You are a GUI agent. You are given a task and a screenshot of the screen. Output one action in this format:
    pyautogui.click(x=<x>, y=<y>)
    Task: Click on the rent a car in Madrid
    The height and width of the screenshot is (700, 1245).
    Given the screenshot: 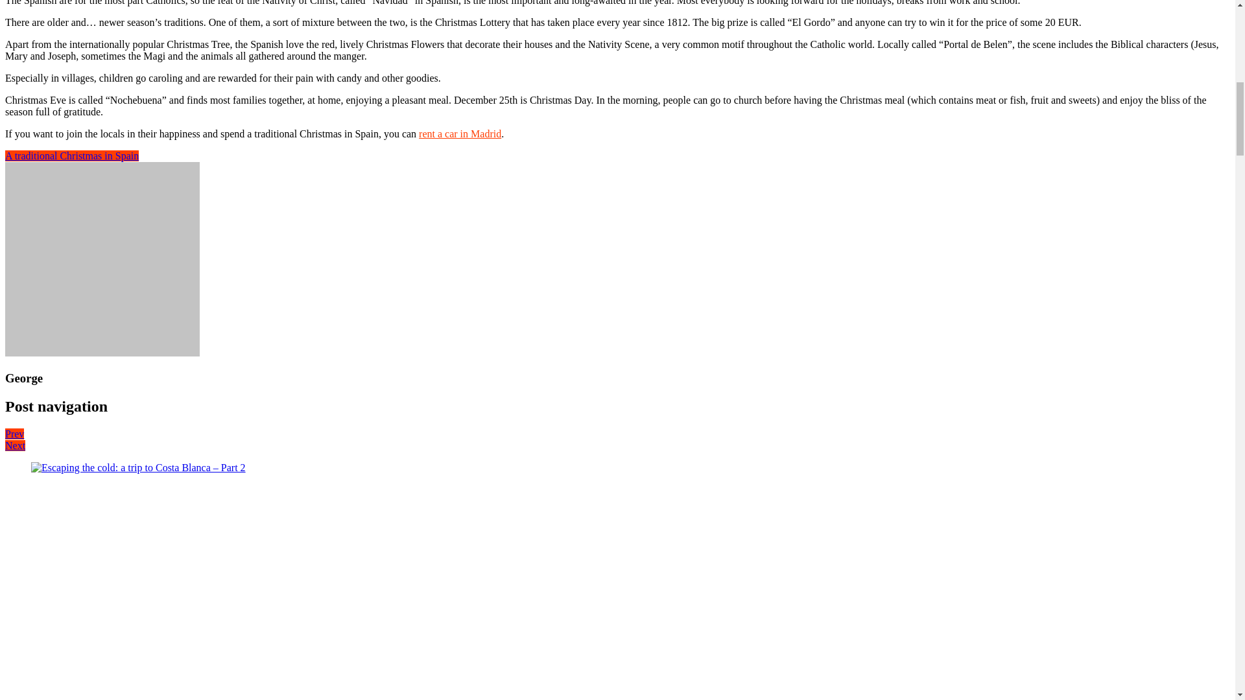 What is the action you would take?
    pyautogui.click(x=460, y=134)
    